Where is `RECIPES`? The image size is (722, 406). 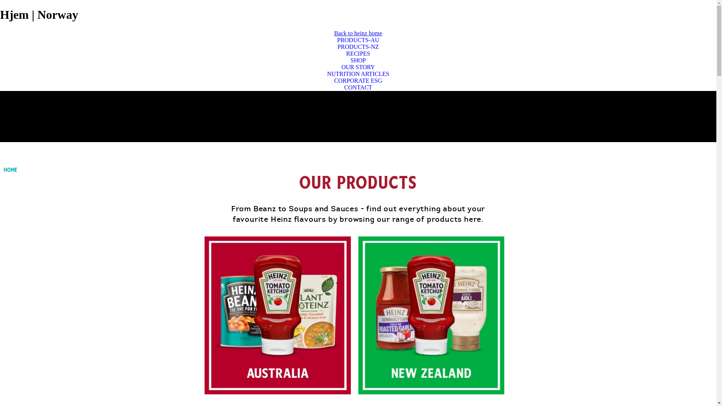
RECIPES is located at coordinates (358, 54).